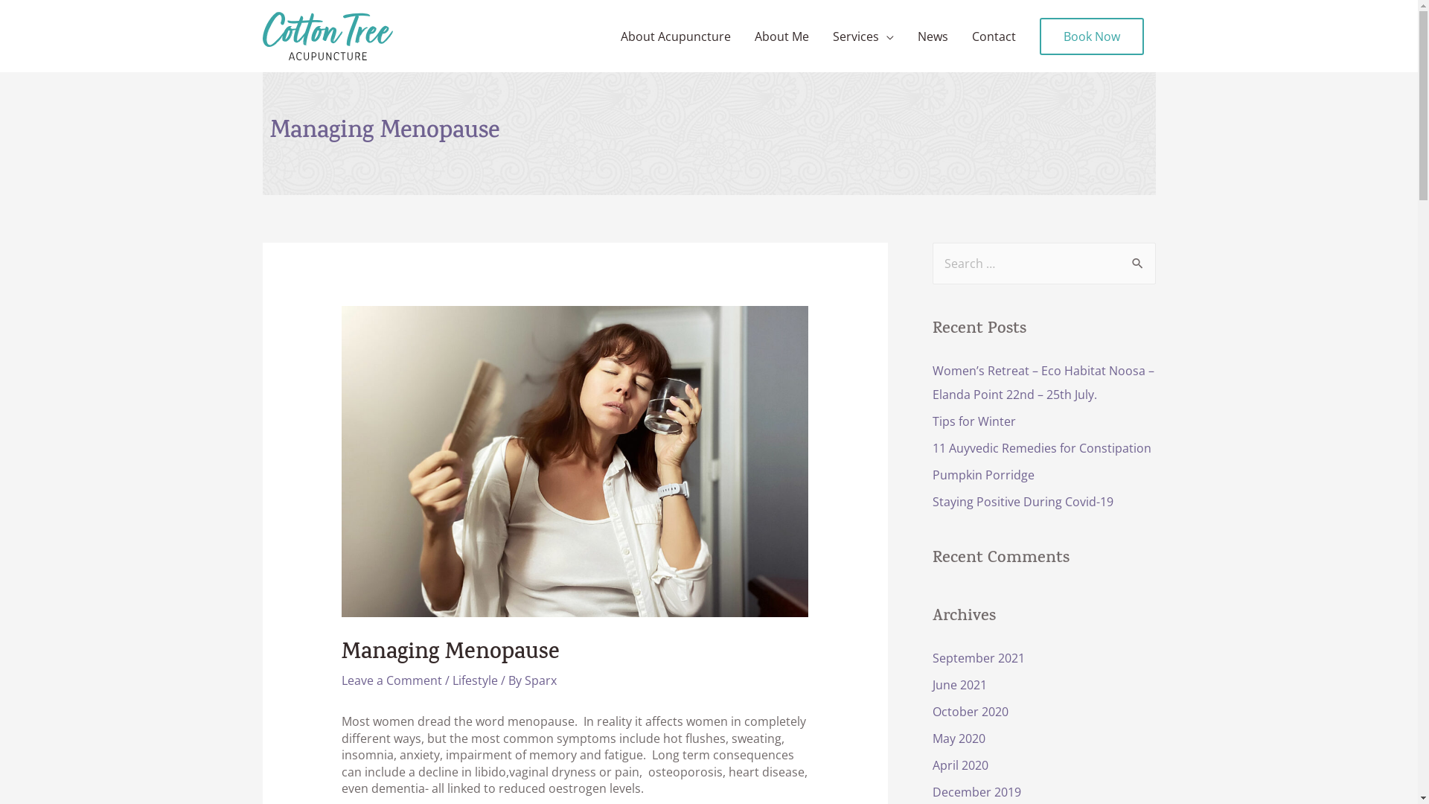  I want to click on Contact, so click(994, 36).